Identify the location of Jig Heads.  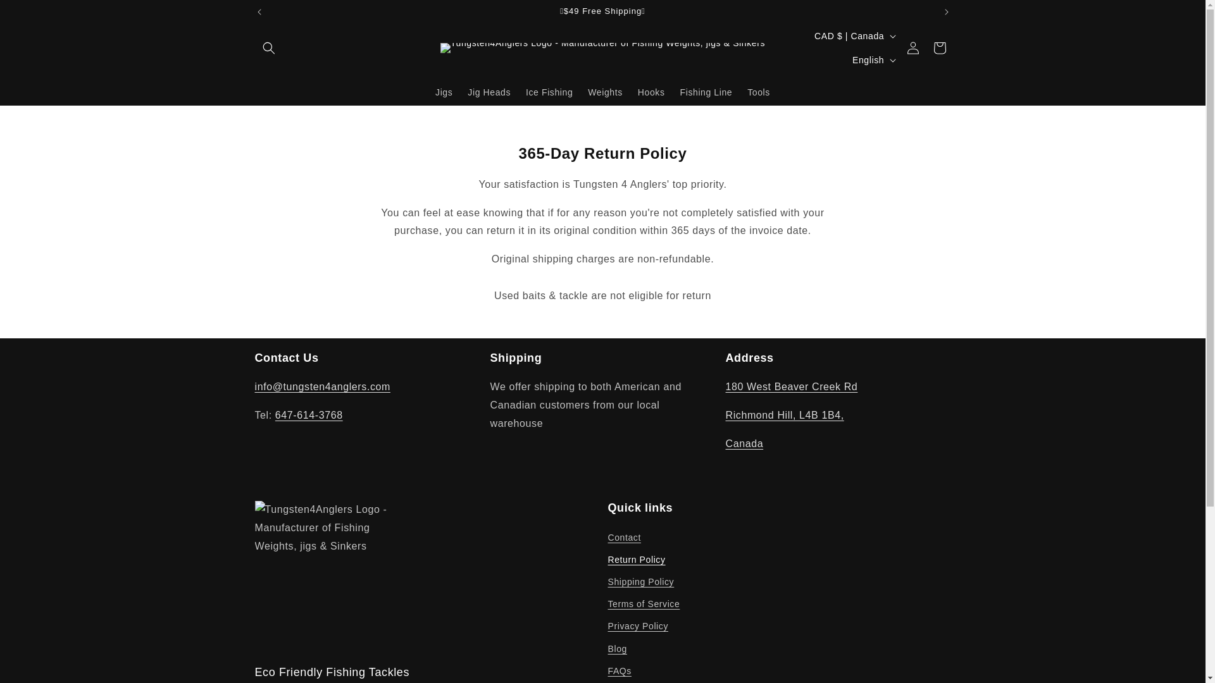
(489, 92).